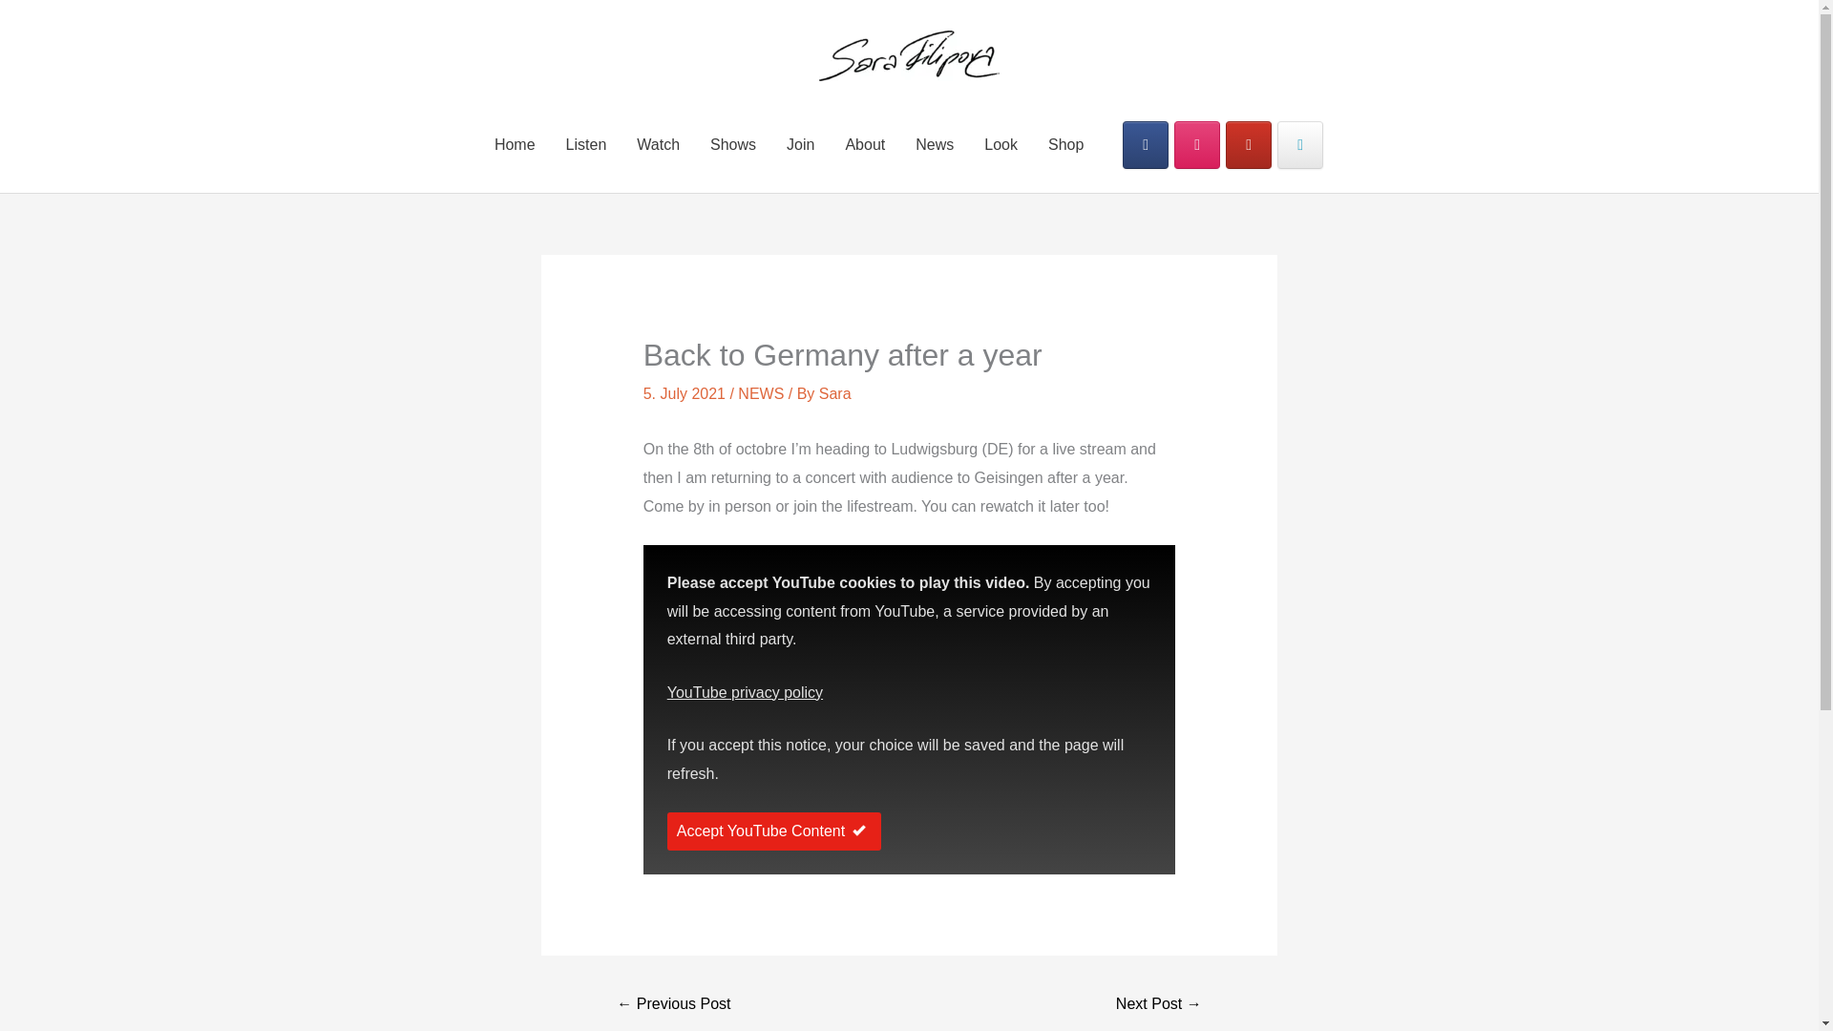  Describe the element at coordinates (761, 393) in the screenshot. I see `NEWS` at that location.